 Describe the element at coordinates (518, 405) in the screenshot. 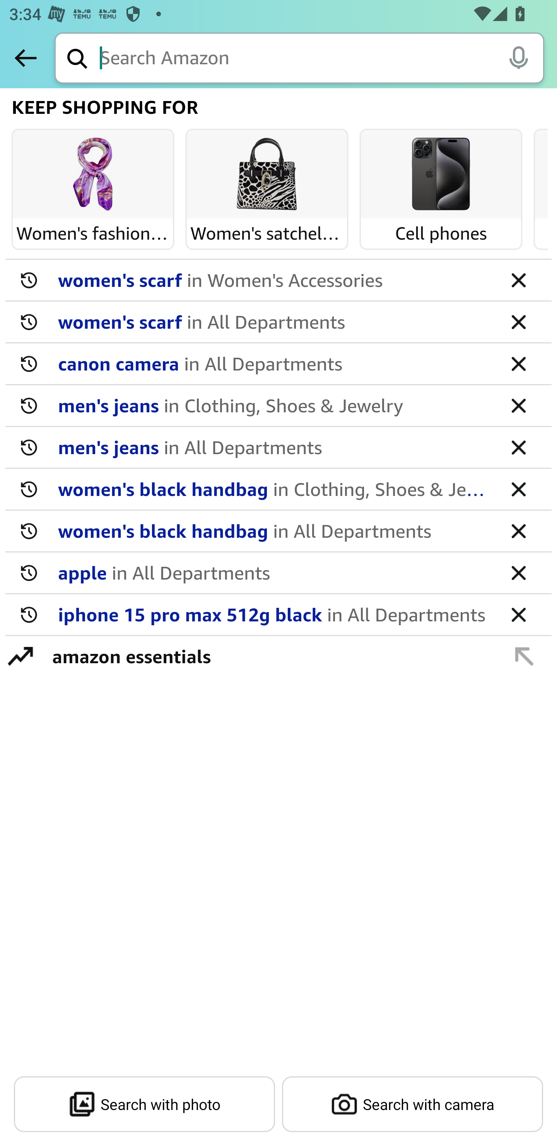

I see `delete` at that location.